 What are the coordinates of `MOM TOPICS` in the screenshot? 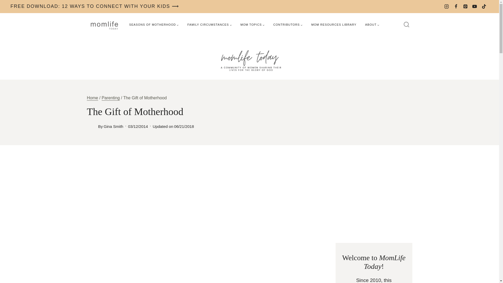 It's located at (253, 25).